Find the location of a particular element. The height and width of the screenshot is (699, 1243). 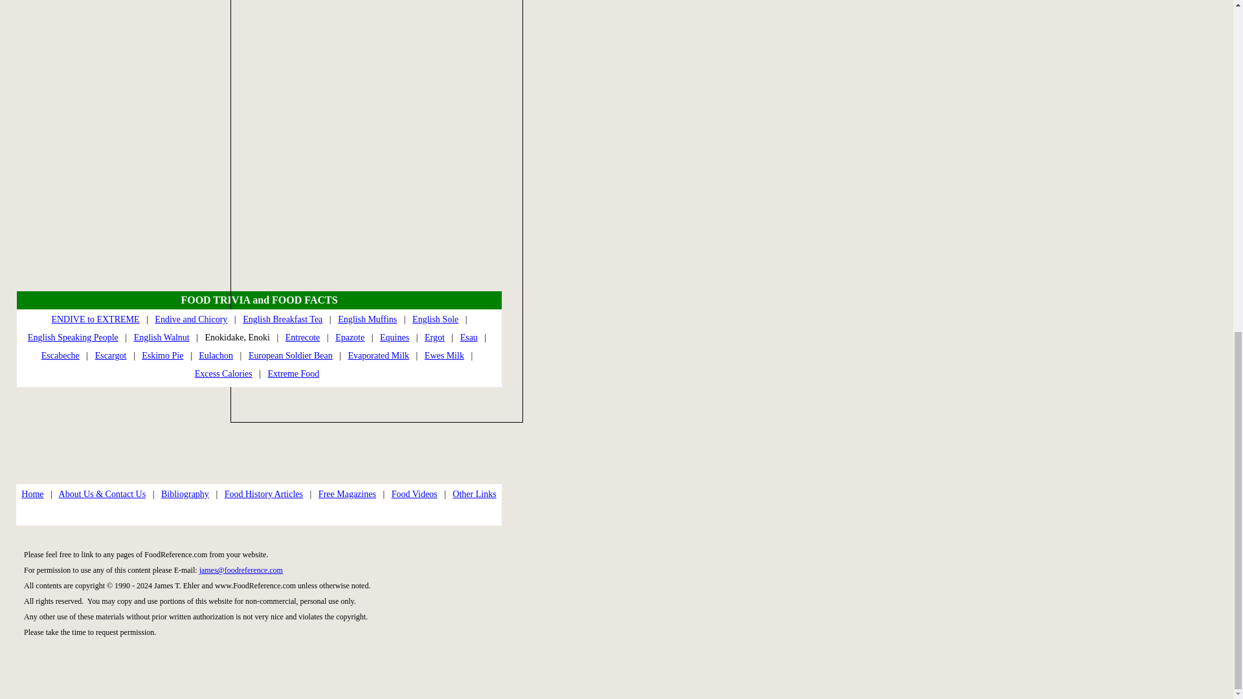

Extreme Food is located at coordinates (294, 374).